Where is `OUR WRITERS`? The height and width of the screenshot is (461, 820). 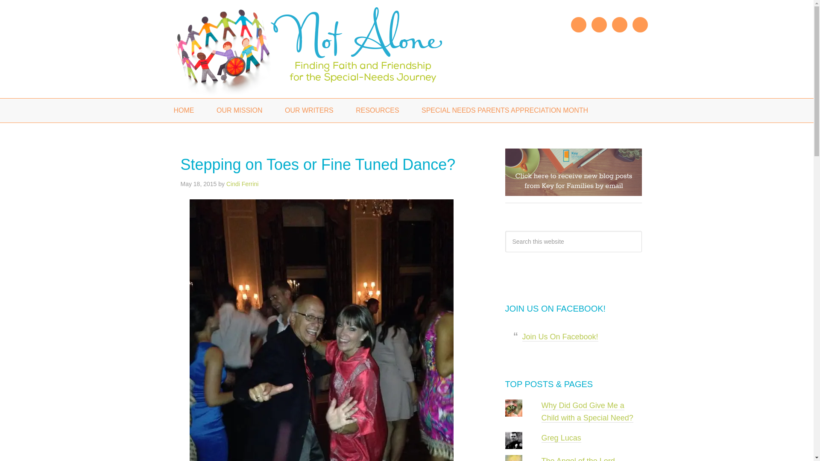
OUR WRITERS is located at coordinates (309, 111).